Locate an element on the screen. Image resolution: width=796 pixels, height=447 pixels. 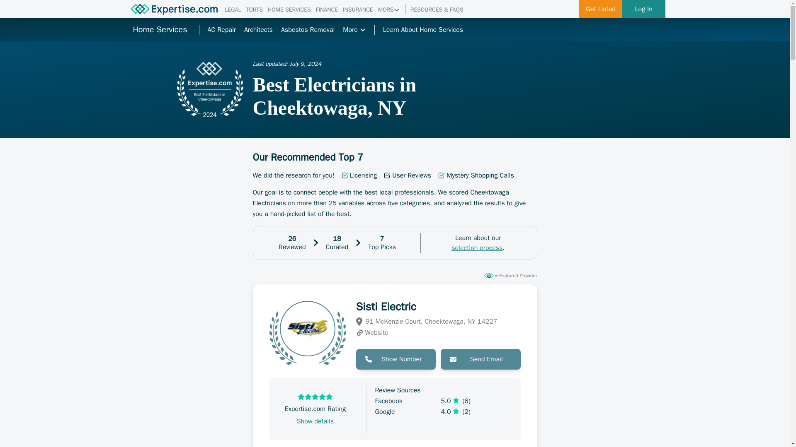
FINANCE is located at coordinates (327, 10).